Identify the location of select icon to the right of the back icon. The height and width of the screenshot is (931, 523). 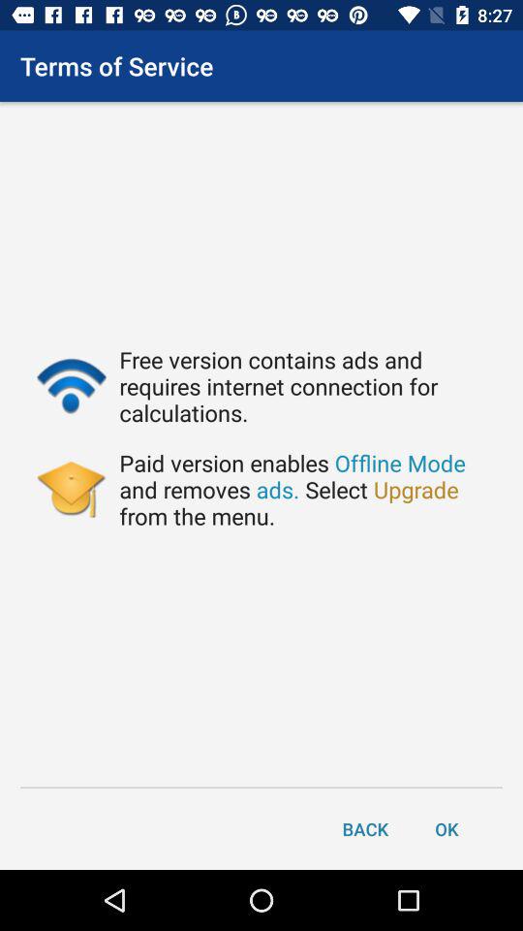
(446, 828).